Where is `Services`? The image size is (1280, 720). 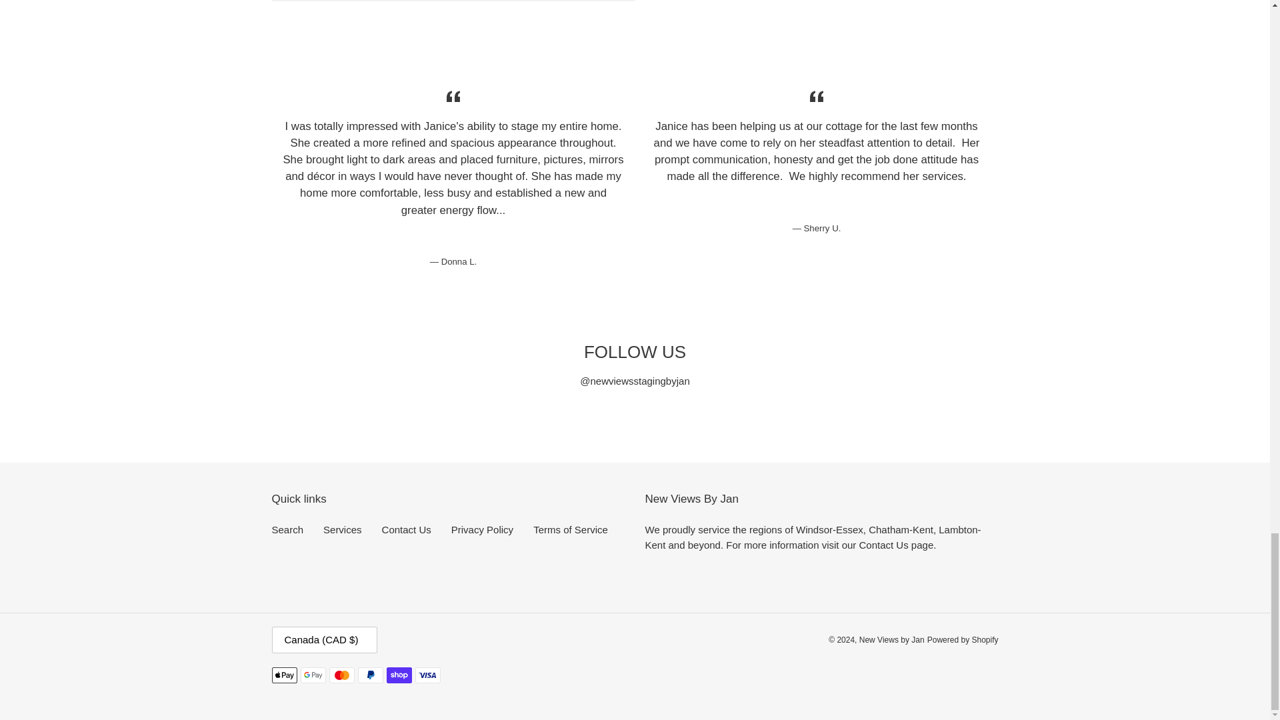 Services is located at coordinates (343, 529).